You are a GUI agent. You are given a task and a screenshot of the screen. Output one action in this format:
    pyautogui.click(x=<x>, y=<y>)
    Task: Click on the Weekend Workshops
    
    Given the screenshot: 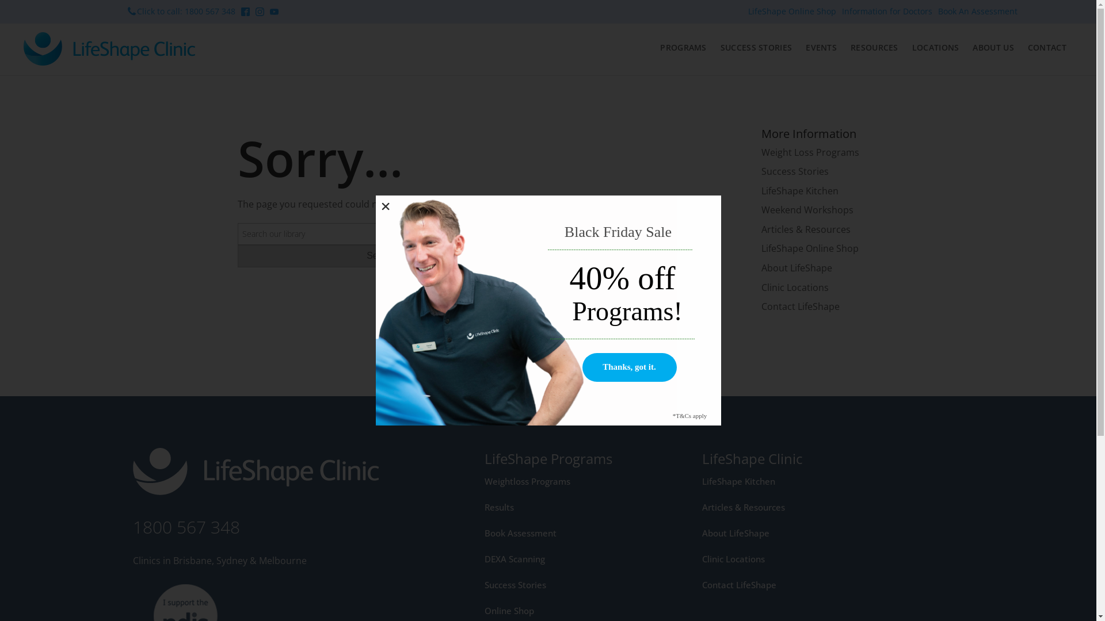 What is the action you would take?
    pyautogui.click(x=807, y=210)
    